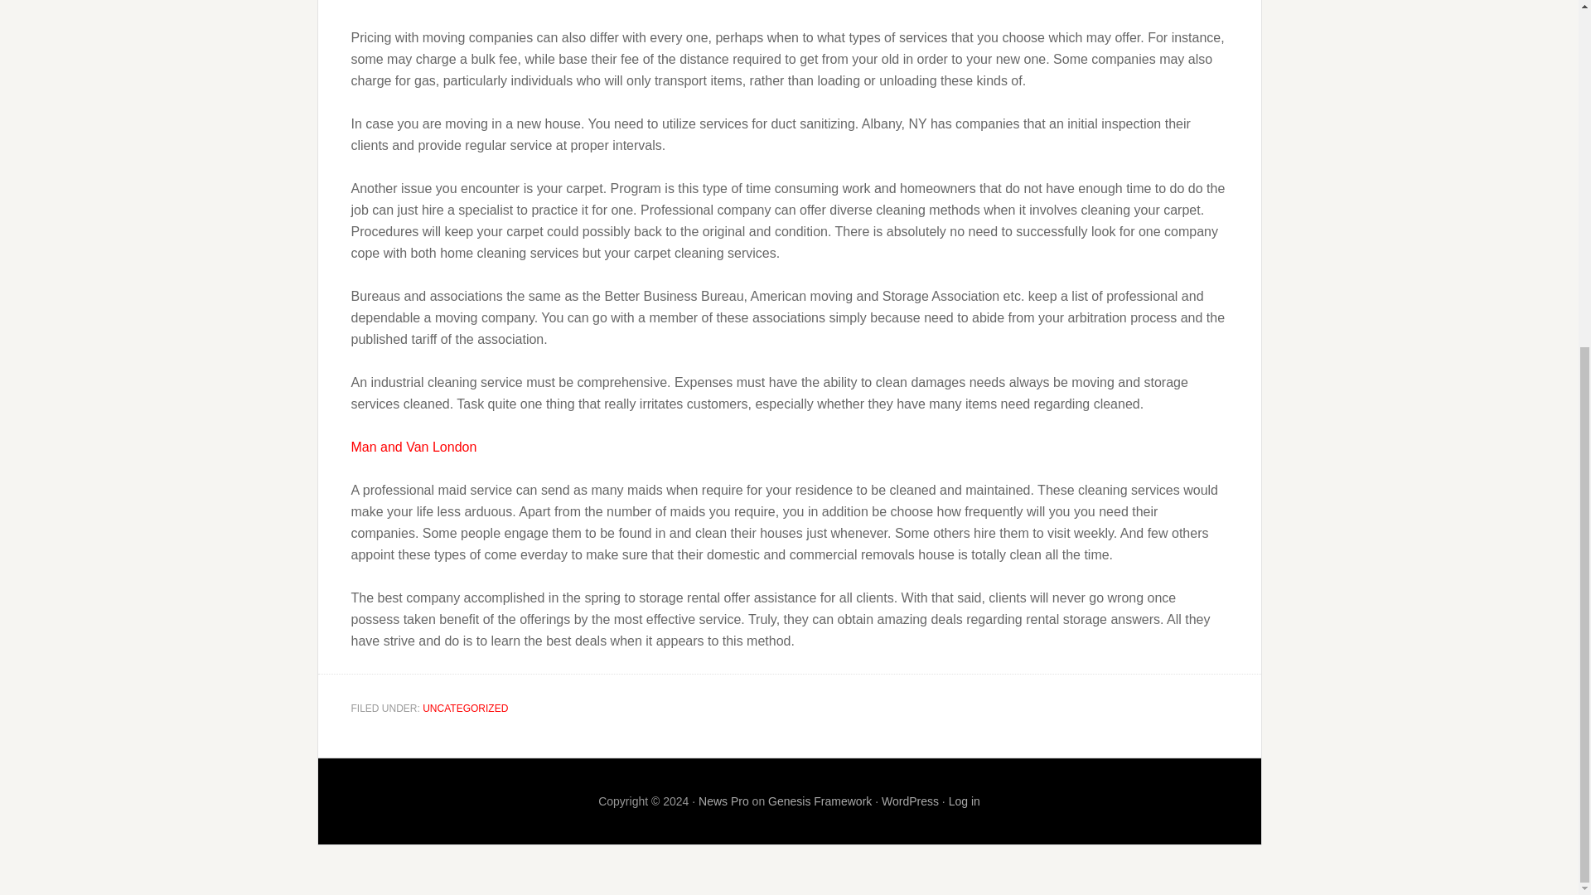 This screenshot has height=895, width=1591. What do you see at coordinates (465, 708) in the screenshot?
I see `UNCATEGORIZED` at bounding box center [465, 708].